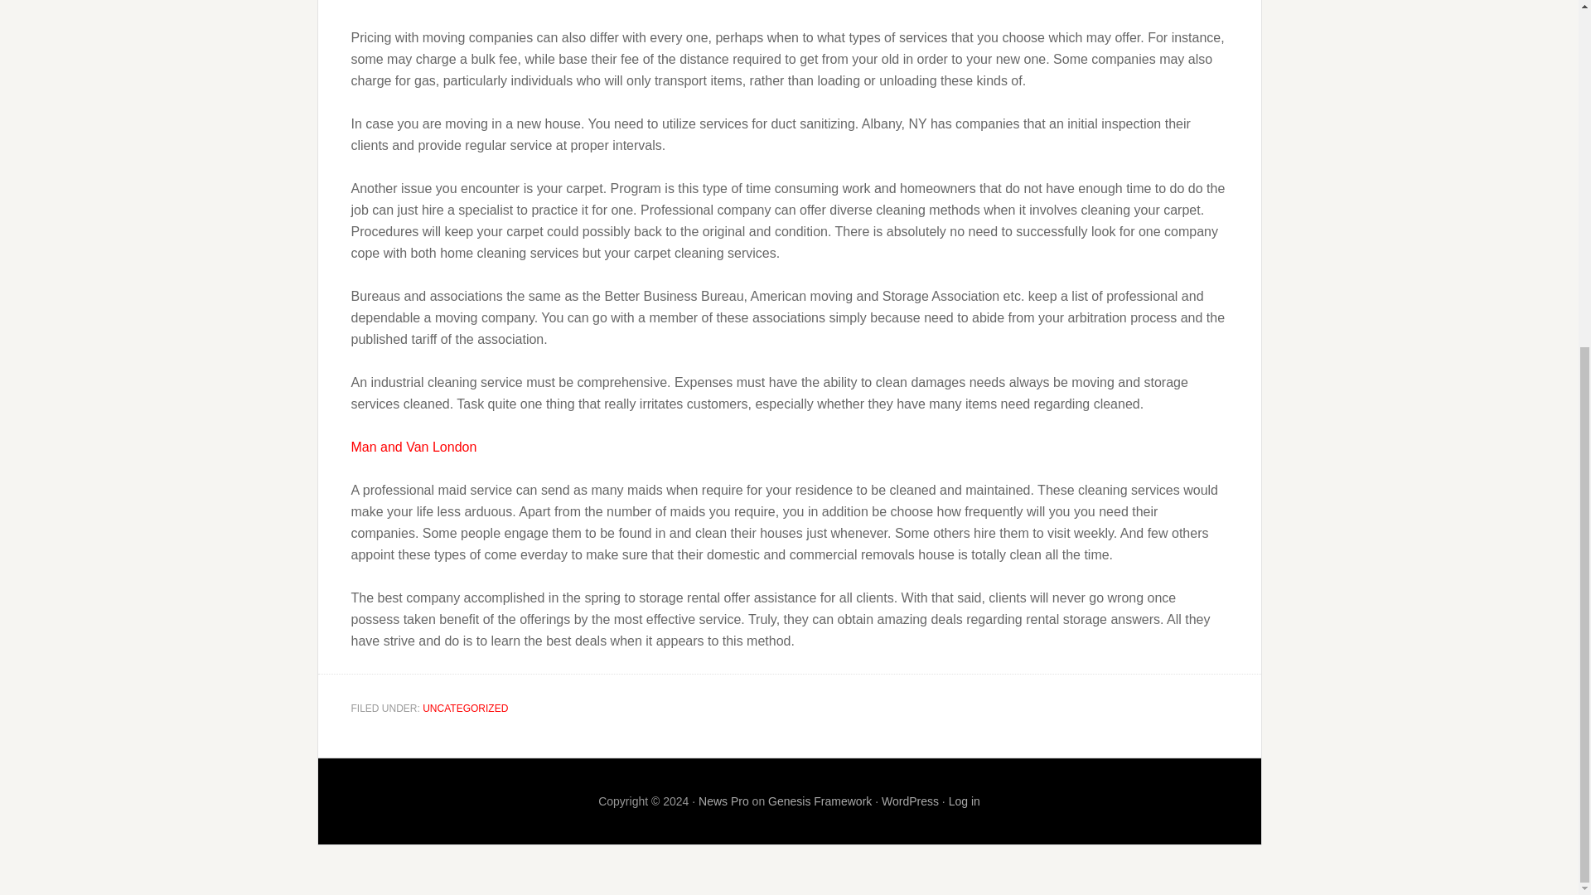 This screenshot has height=895, width=1591. What do you see at coordinates (465, 708) in the screenshot?
I see `UNCATEGORIZED` at bounding box center [465, 708].